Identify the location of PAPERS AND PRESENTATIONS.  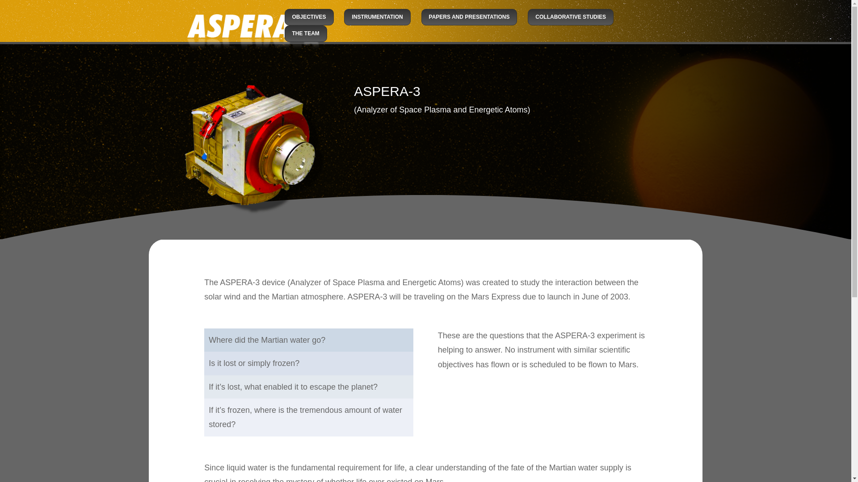
(469, 17).